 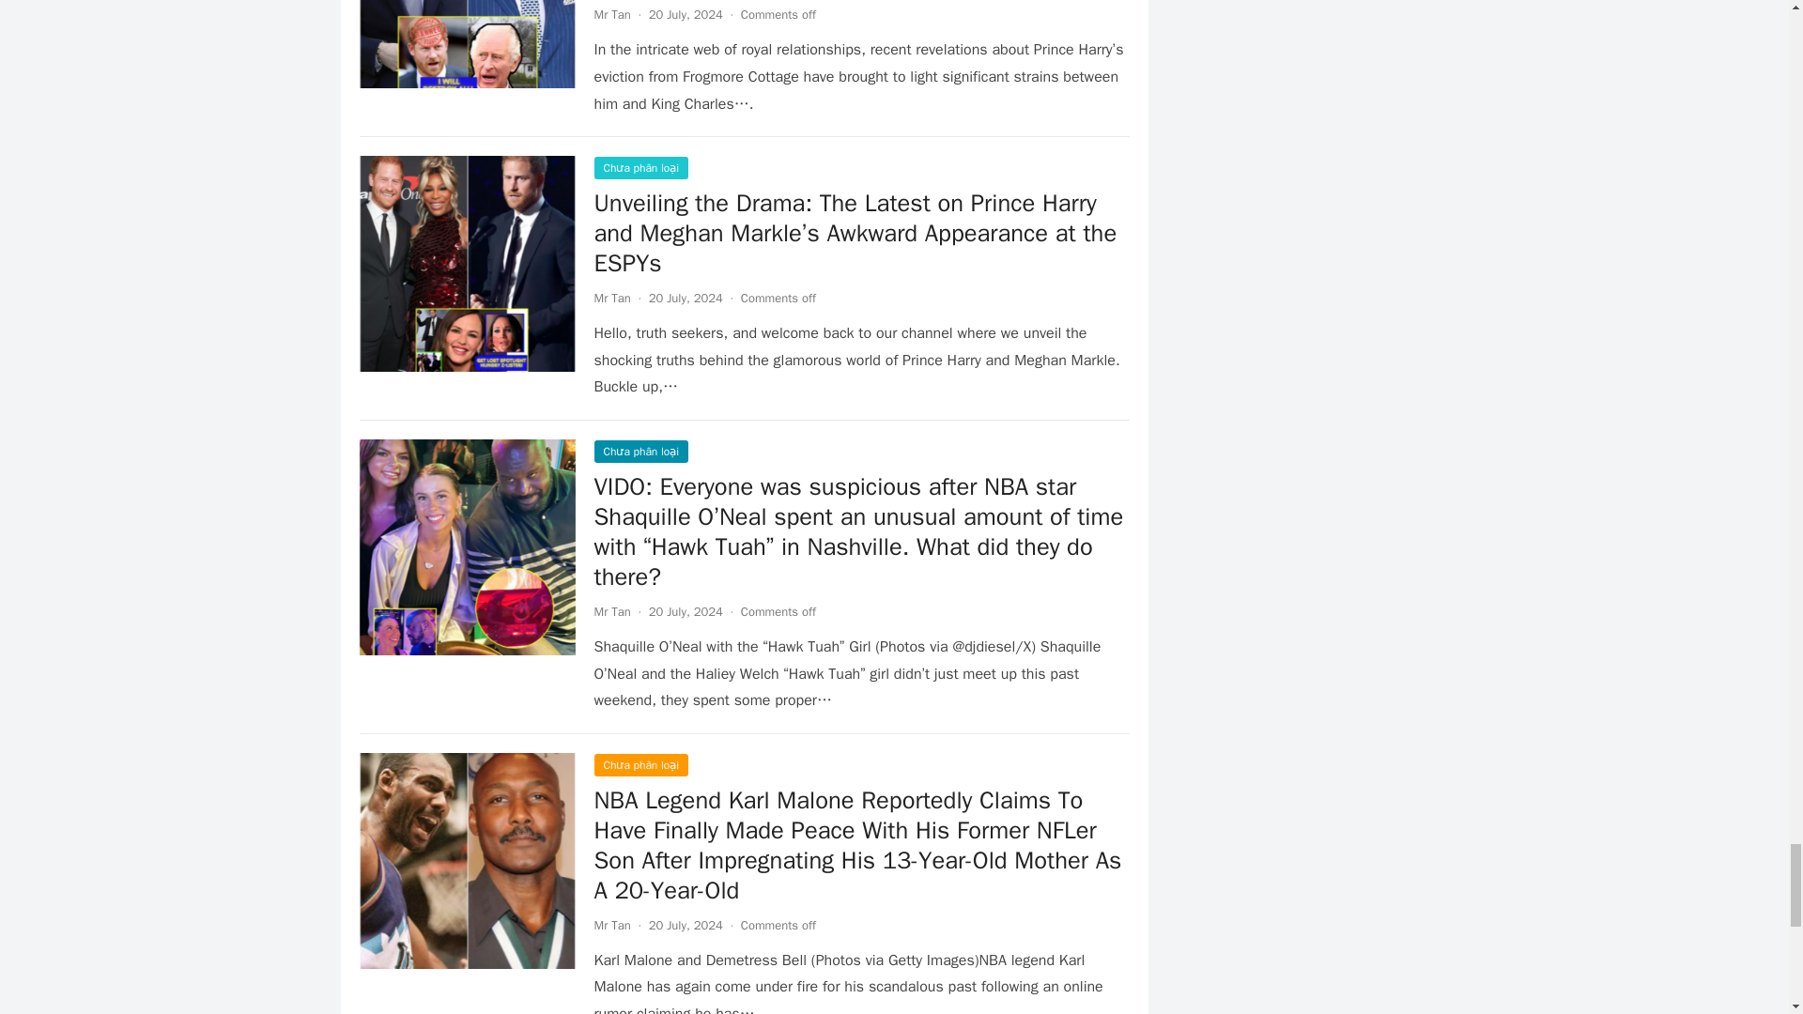 I want to click on Posts by Mr Tan, so click(x=610, y=610).